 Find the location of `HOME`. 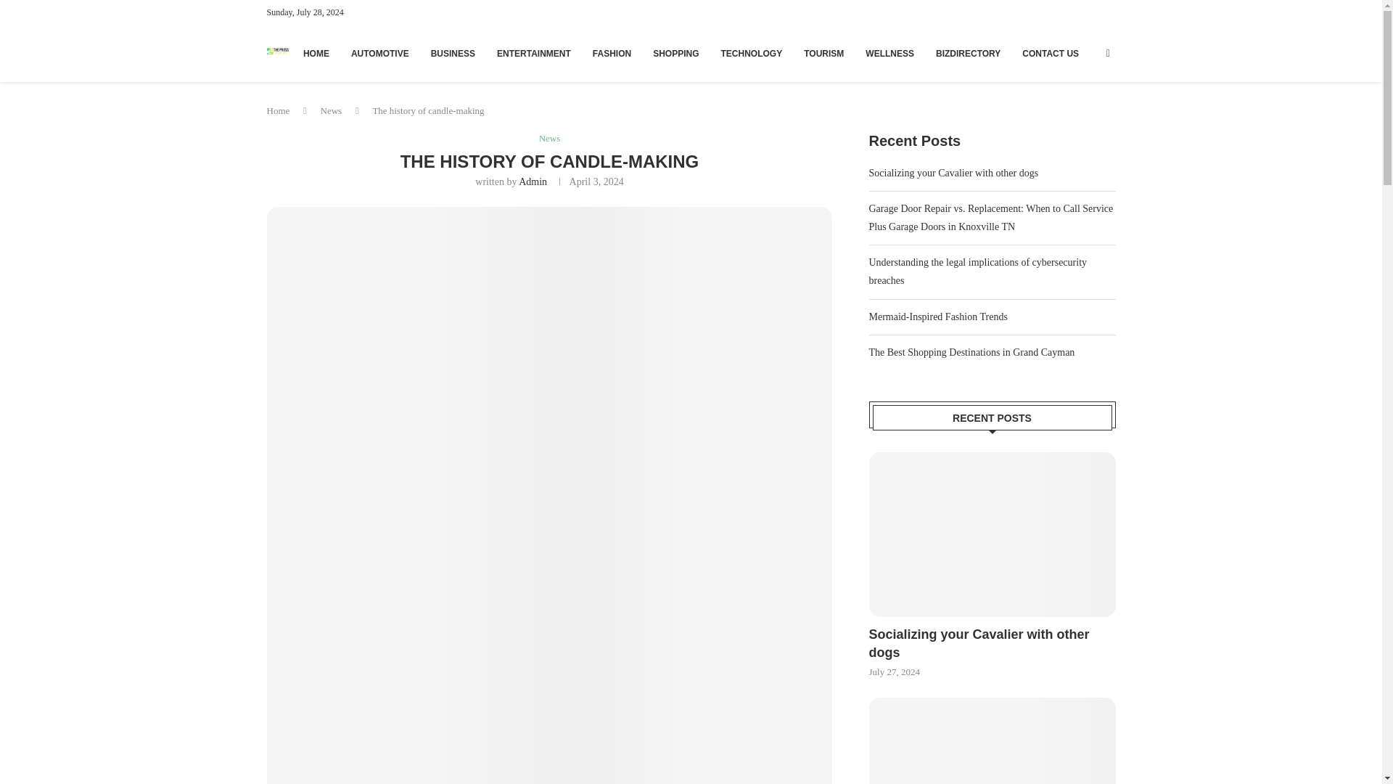

HOME is located at coordinates (316, 54).